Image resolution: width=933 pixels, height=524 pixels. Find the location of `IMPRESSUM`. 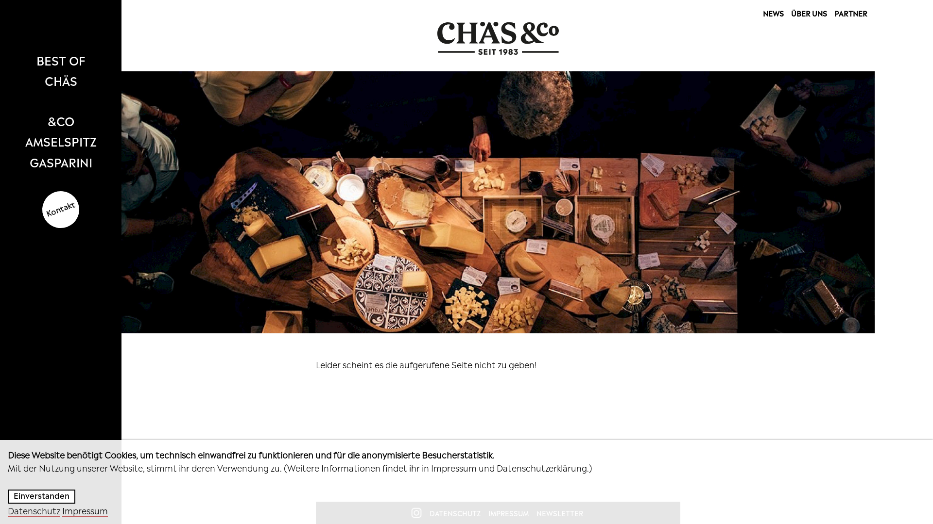

IMPRESSUM is located at coordinates (508, 513).